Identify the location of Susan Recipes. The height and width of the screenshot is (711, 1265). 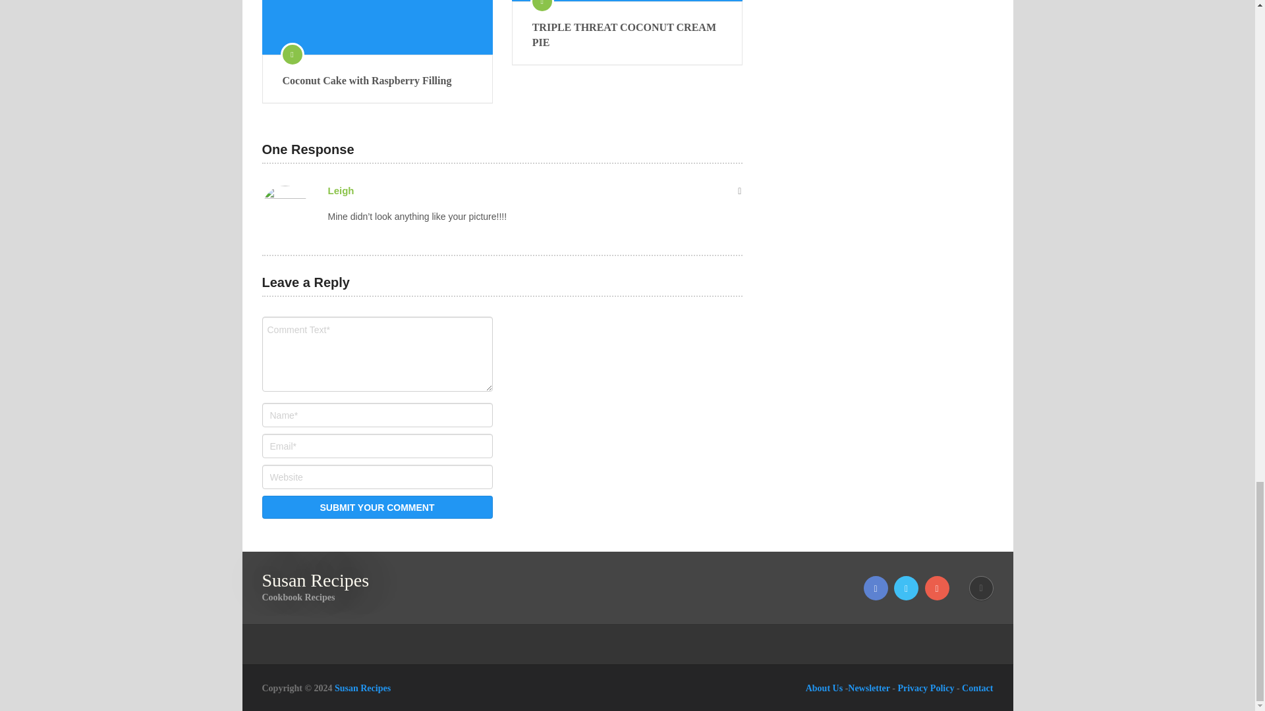
(315, 581).